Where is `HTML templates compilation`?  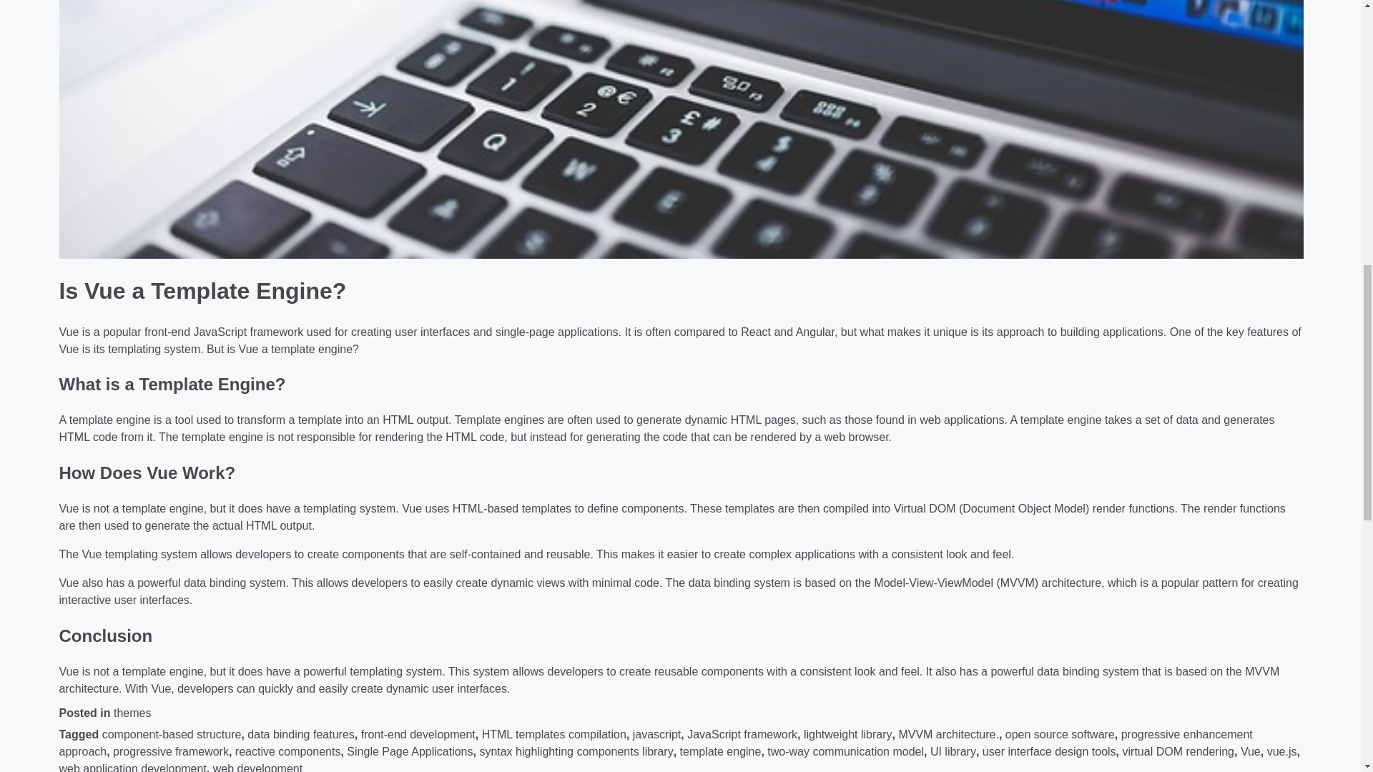 HTML templates compilation is located at coordinates (553, 734).